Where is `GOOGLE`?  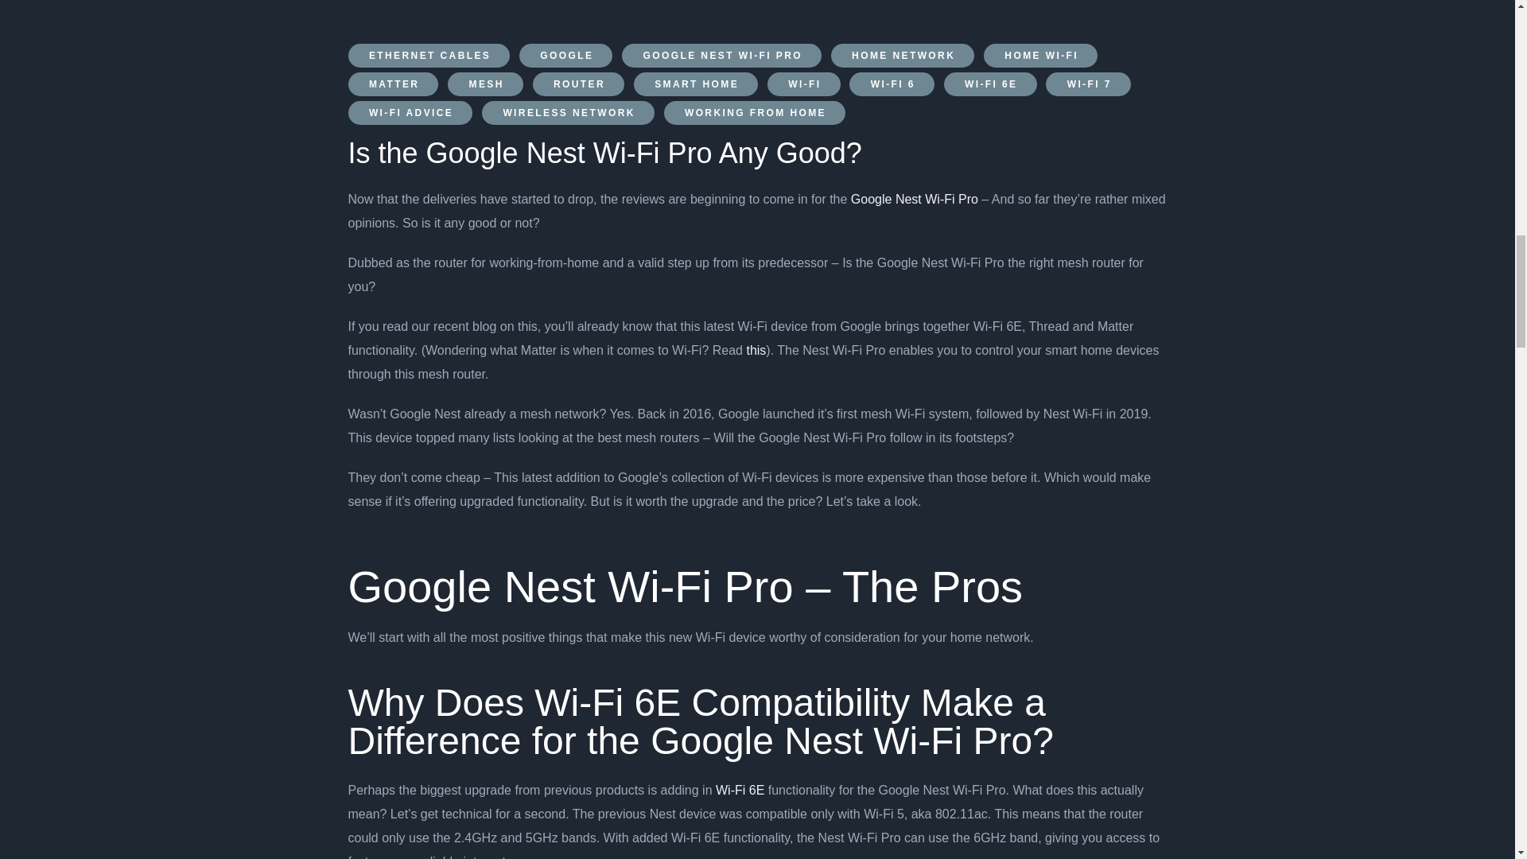 GOOGLE is located at coordinates (565, 56).